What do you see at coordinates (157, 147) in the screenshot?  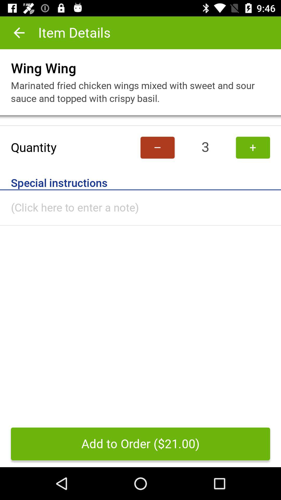 I see `click on the icon which reduces the quantity` at bounding box center [157, 147].